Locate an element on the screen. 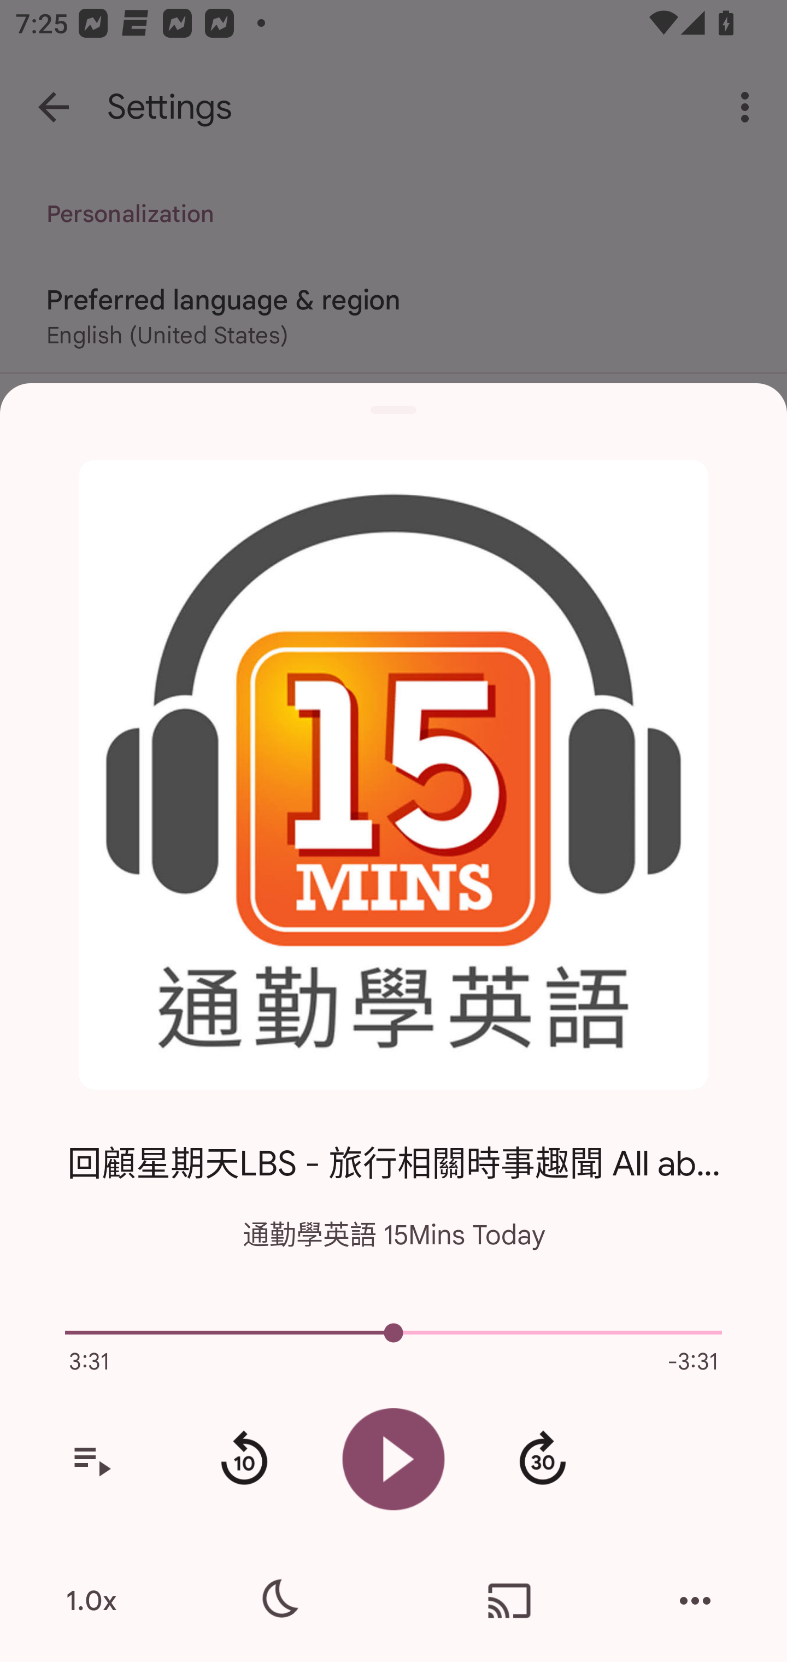 The width and height of the screenshot is (787, 1662). Rewind 10 seconds is located at coordinates (244, 1459).